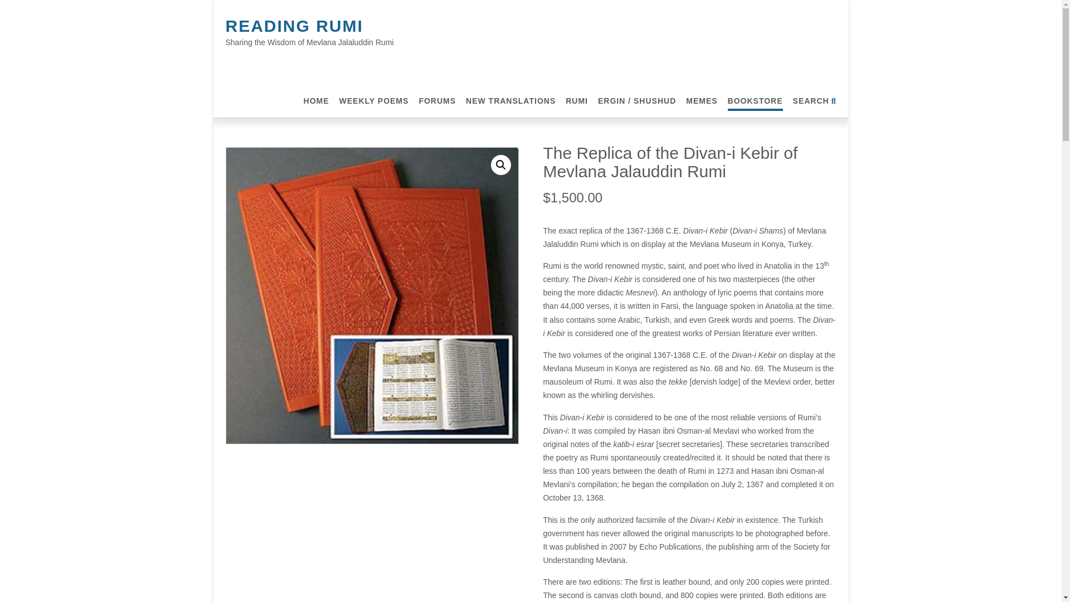  I want to click on MEMES, so click(701, 101).